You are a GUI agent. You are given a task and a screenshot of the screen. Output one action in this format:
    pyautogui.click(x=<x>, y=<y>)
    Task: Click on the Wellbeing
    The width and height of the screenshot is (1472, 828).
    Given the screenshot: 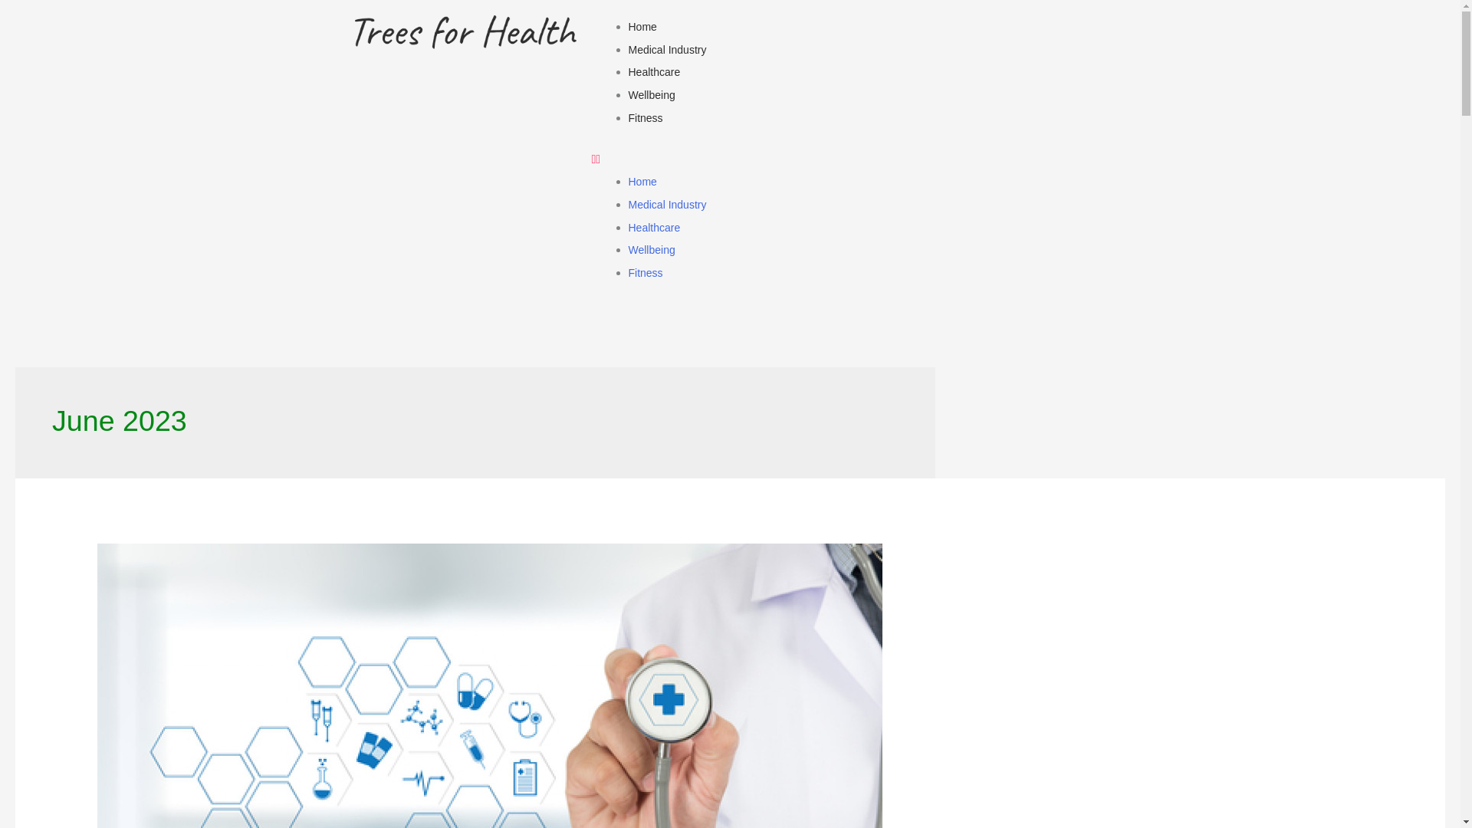 What is the action you would take?
    pyautogui.click(x=652, y=94)
    